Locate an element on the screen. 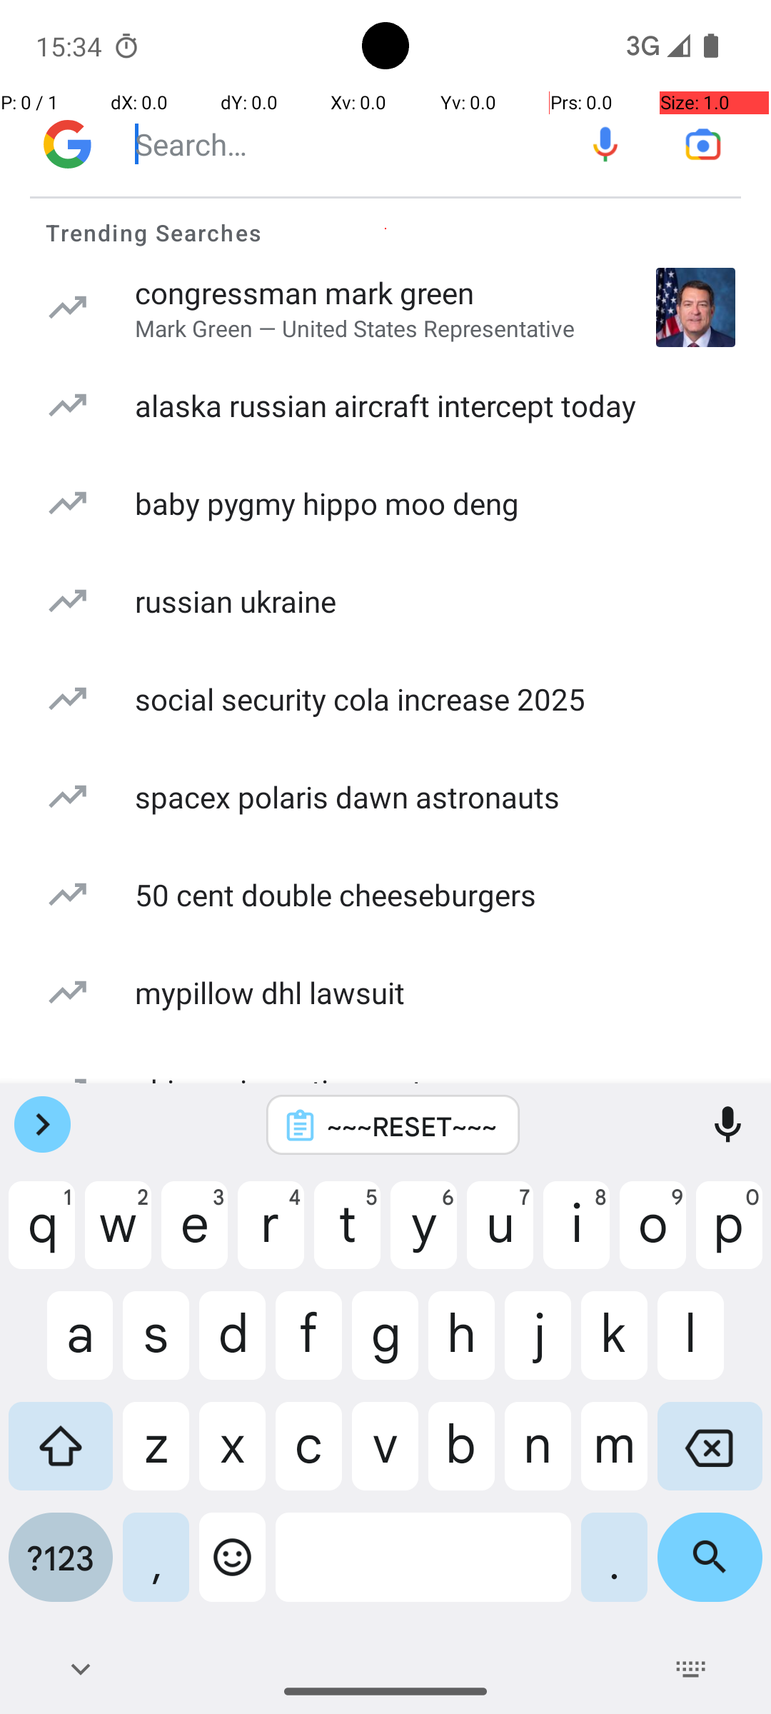  Search spacex polaris dawn astronauts. is located at coordinates (385, 797).